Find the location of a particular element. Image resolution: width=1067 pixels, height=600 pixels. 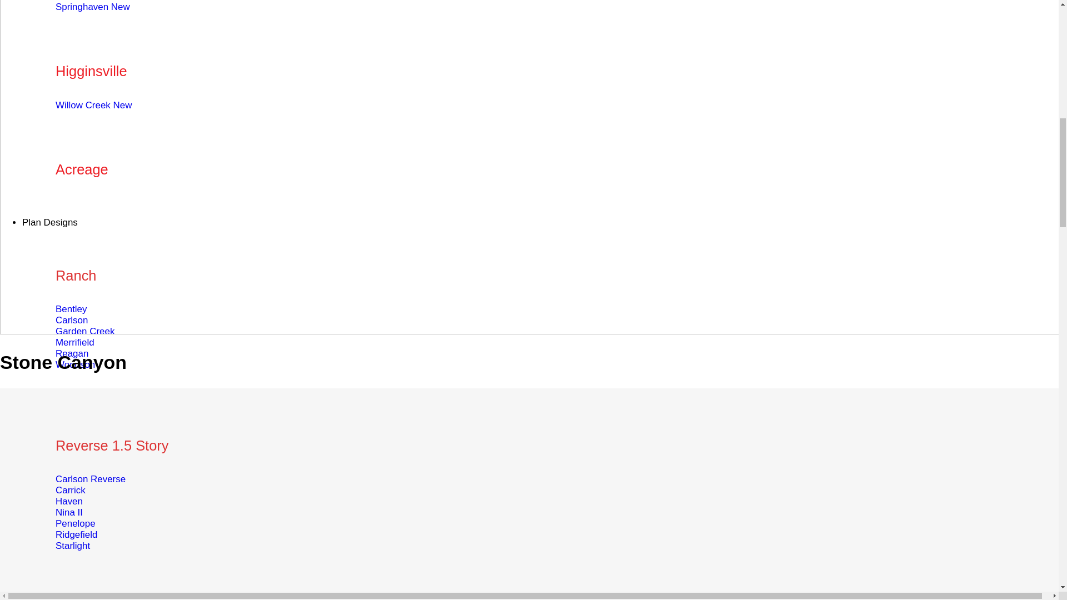

Haven is located at coordinates (69, 501).